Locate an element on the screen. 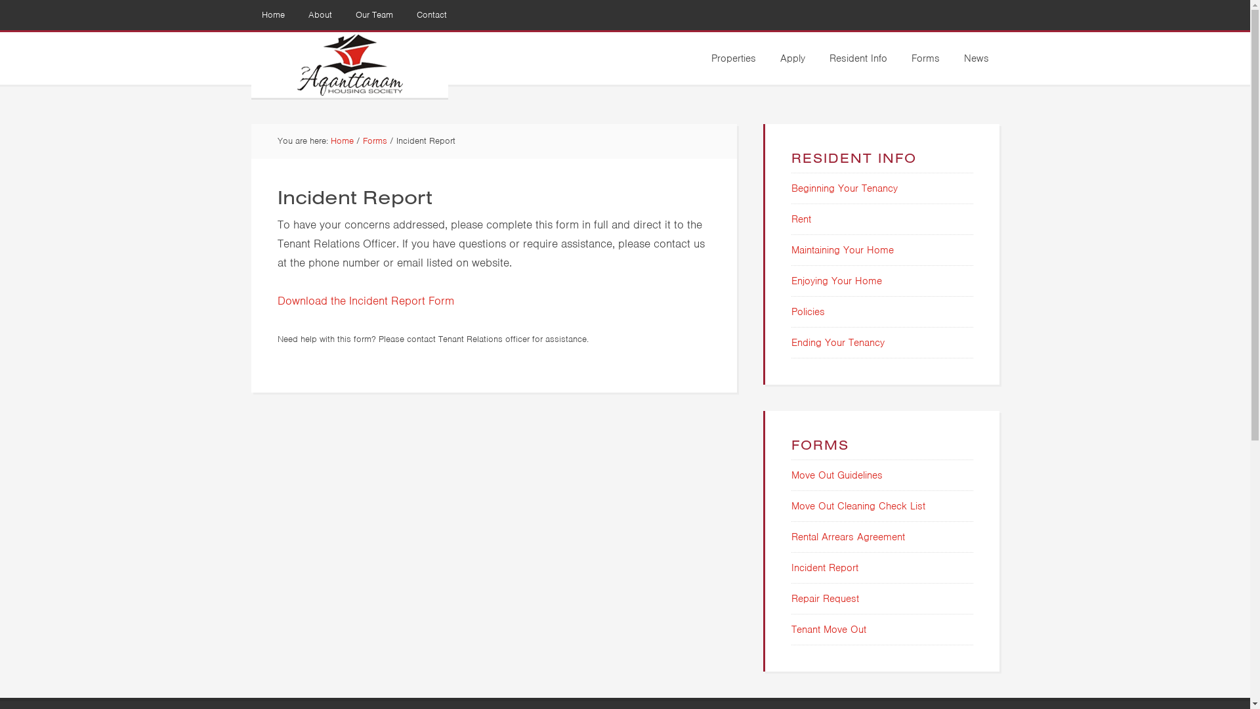  Apply is located at coordinates (792, 58).